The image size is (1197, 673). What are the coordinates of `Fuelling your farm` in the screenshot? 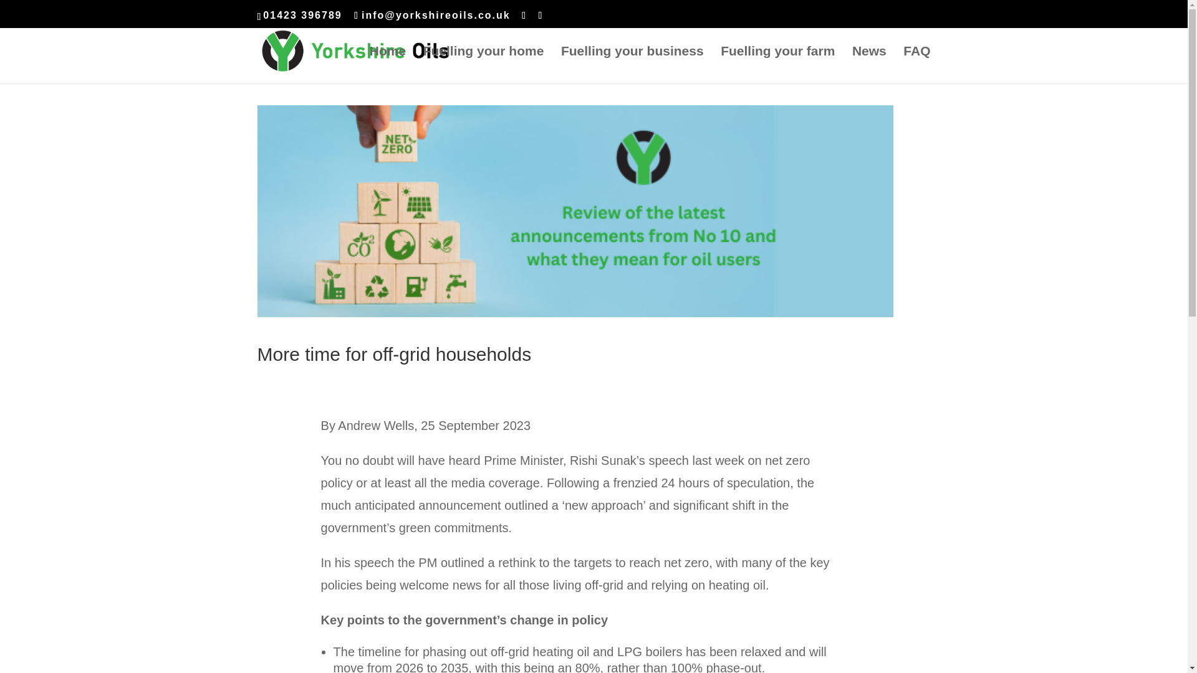 It's located at (777, 65).